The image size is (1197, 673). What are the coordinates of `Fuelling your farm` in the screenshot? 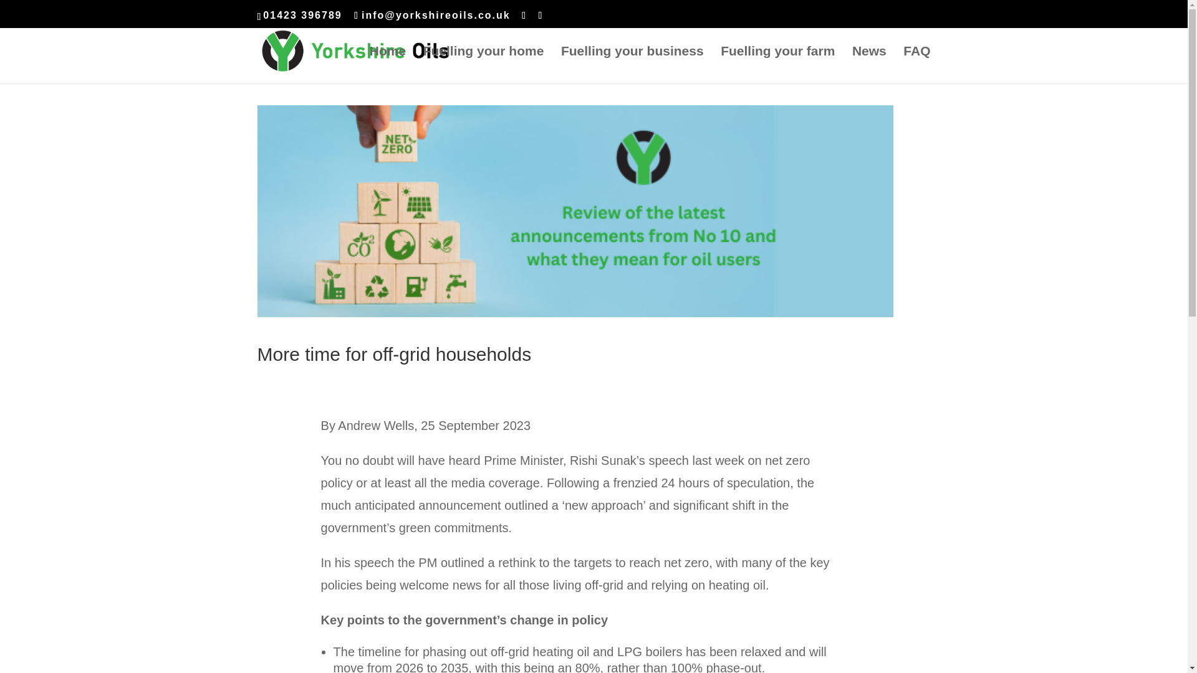 It's located at (777, 65).